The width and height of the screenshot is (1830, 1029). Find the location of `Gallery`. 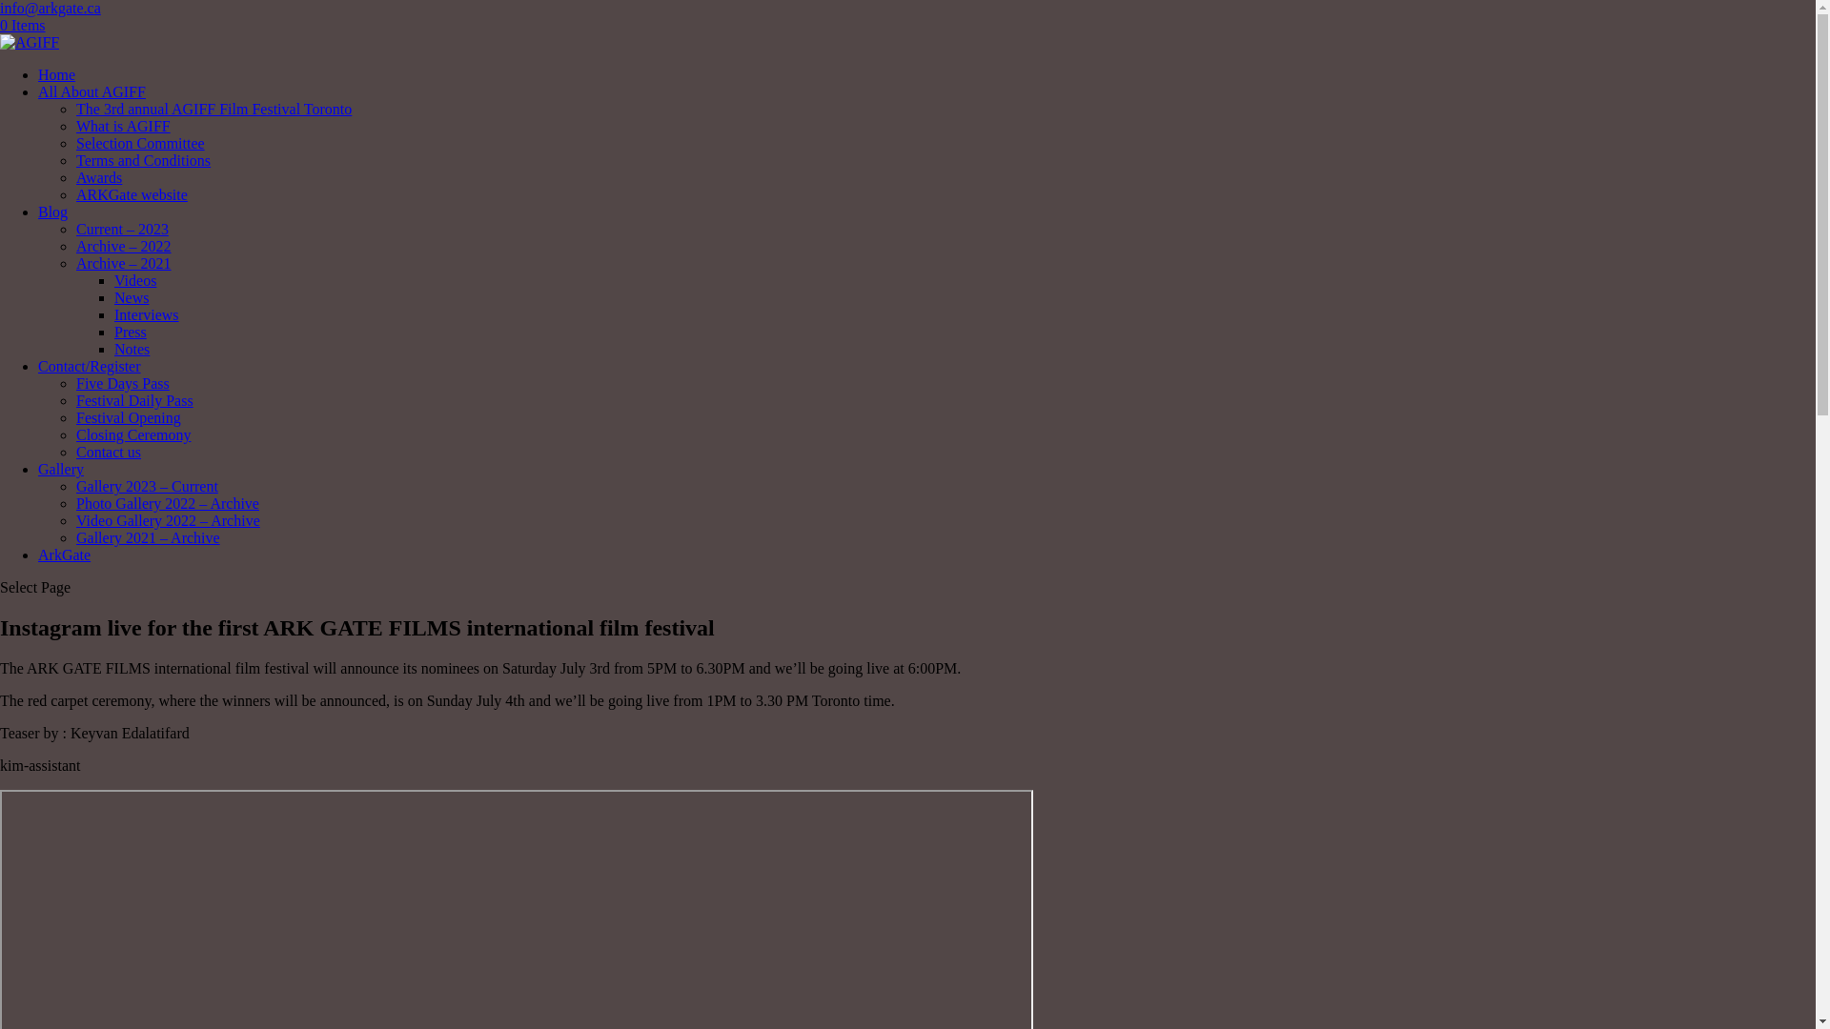

Gallery is located at coordinates (61, 469).